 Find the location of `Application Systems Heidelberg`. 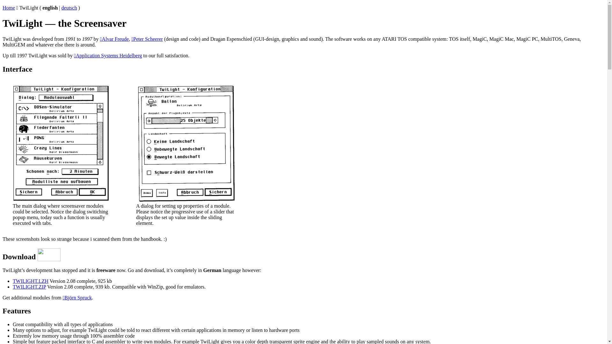

Application Systems Heidelberg is located at coordinates (108, 55).